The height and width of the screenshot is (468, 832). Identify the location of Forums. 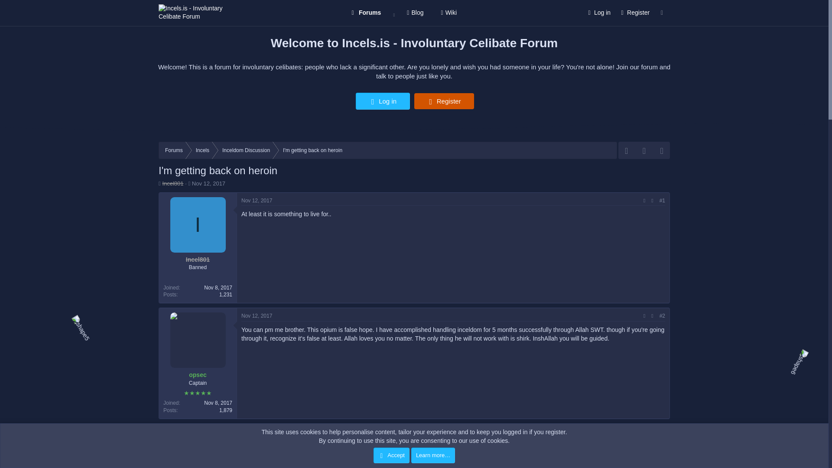
(174, 150).